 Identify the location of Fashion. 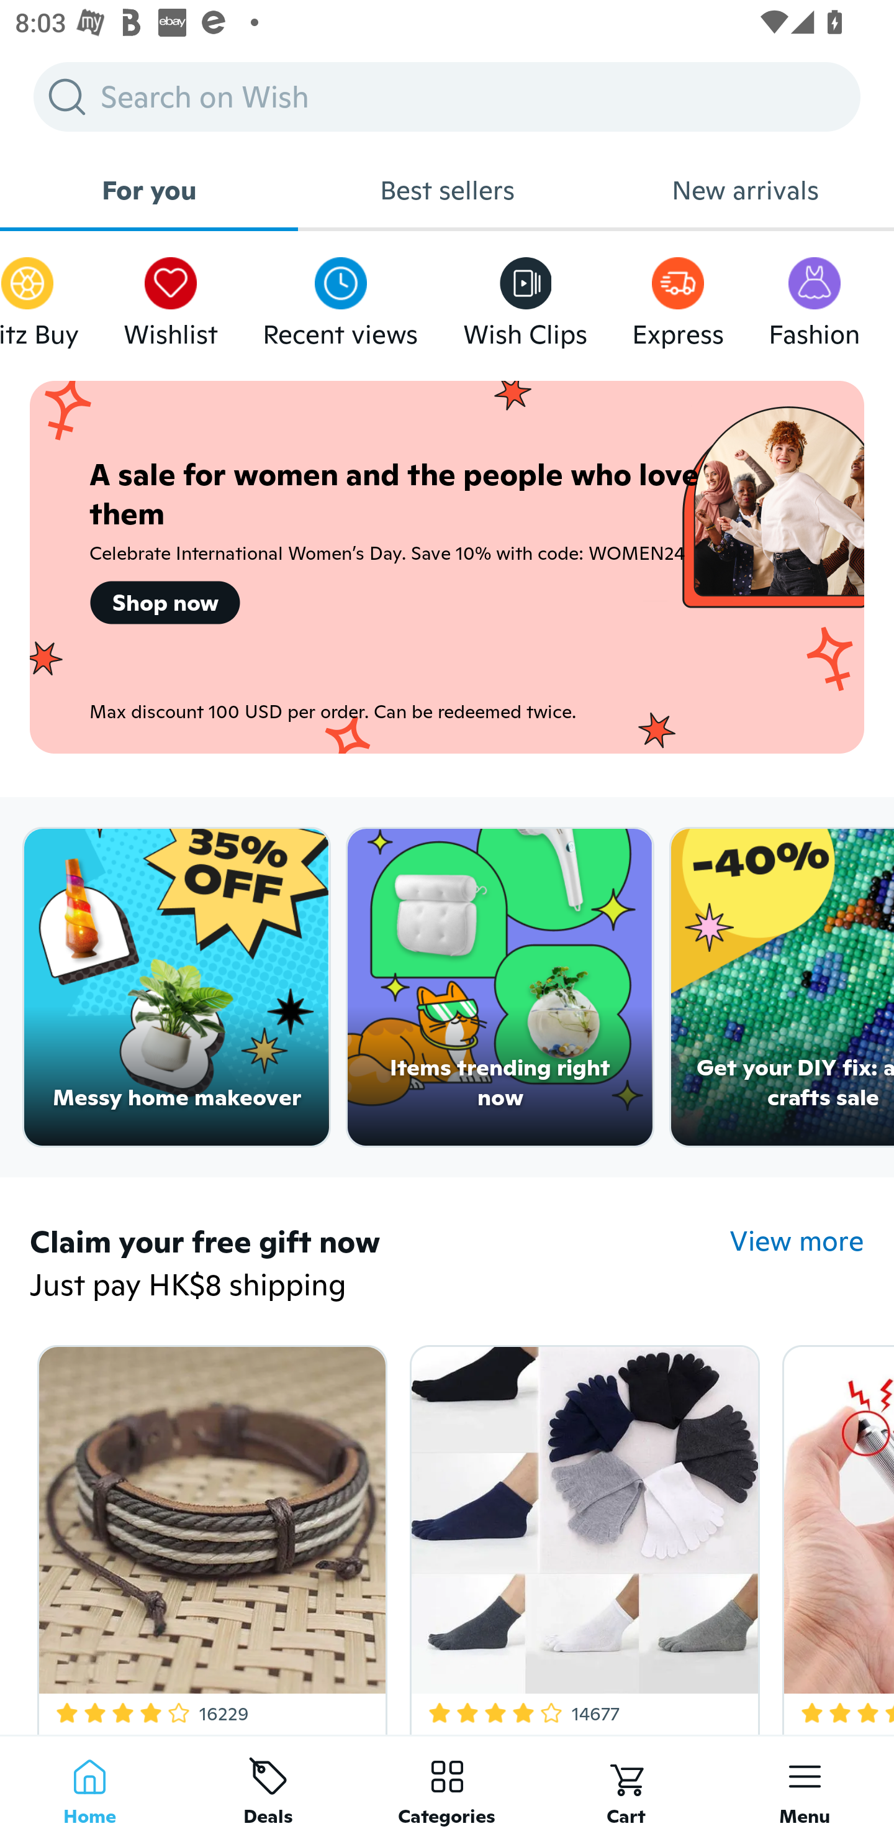
(815, 297).